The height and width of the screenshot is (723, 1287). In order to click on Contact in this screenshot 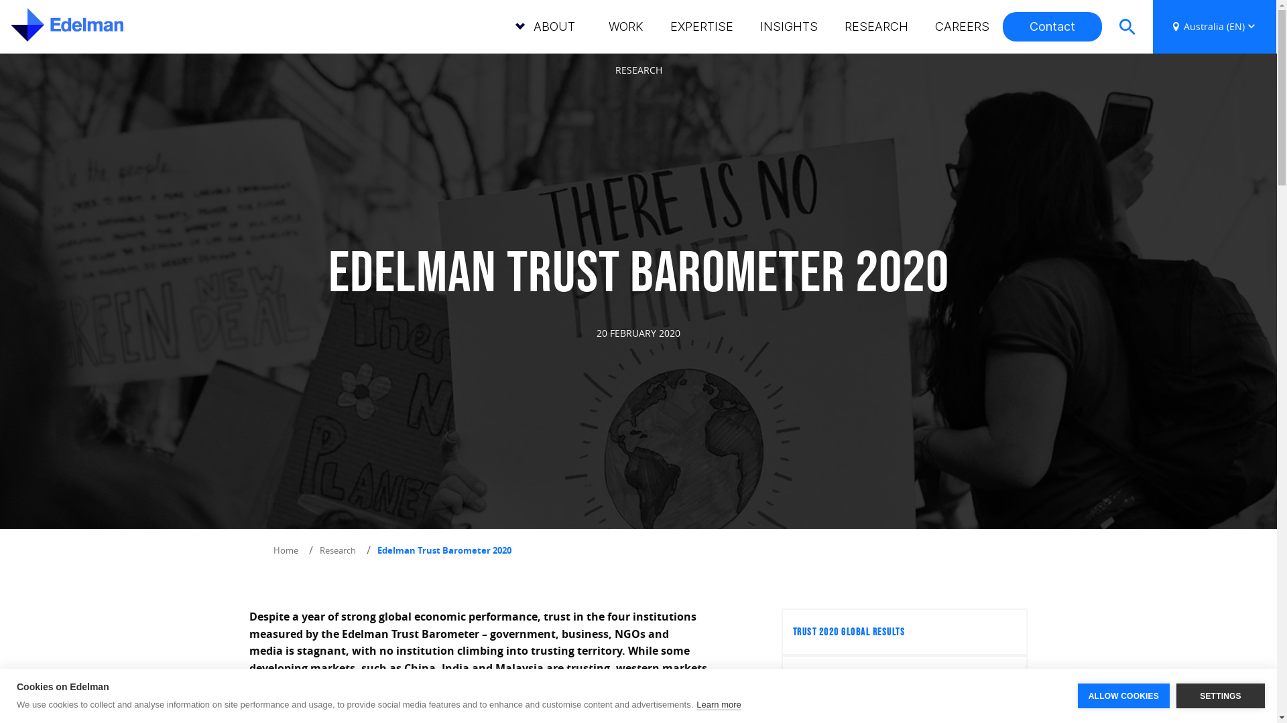, I will do `click(1052, 27)`.